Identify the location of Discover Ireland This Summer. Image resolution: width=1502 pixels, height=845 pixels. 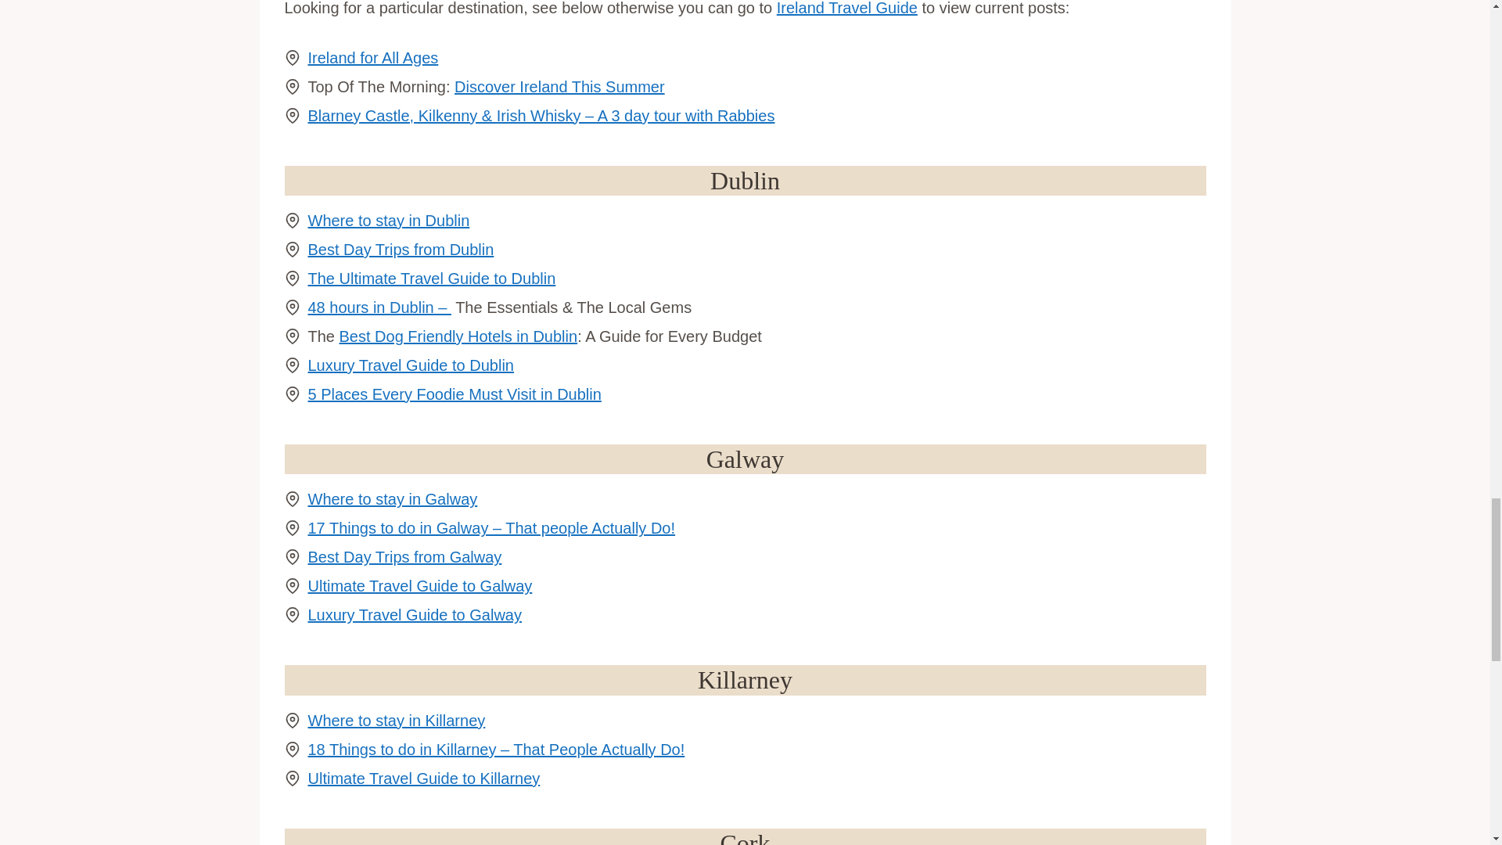
(560, 87).